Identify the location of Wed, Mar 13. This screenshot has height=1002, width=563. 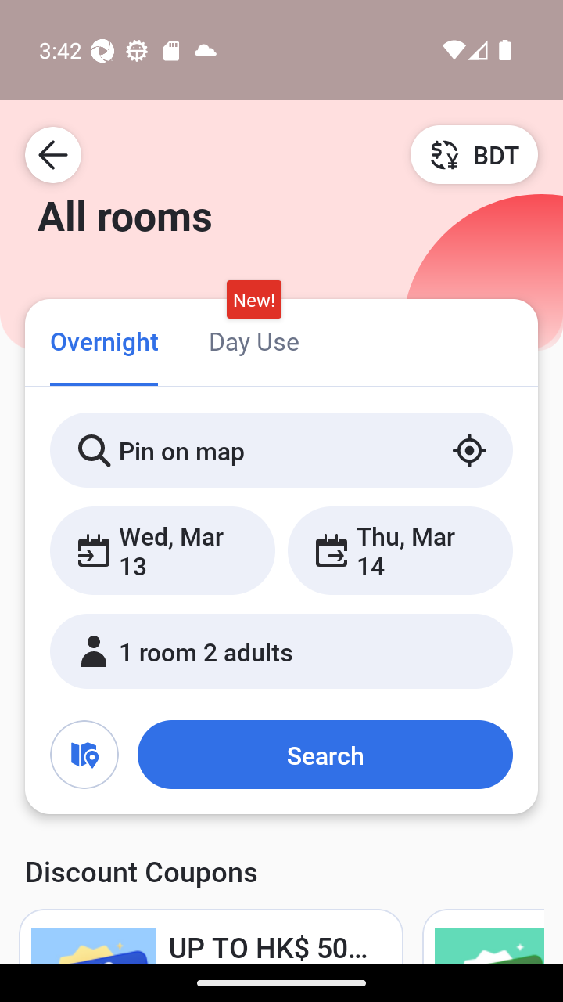
(163, 550).